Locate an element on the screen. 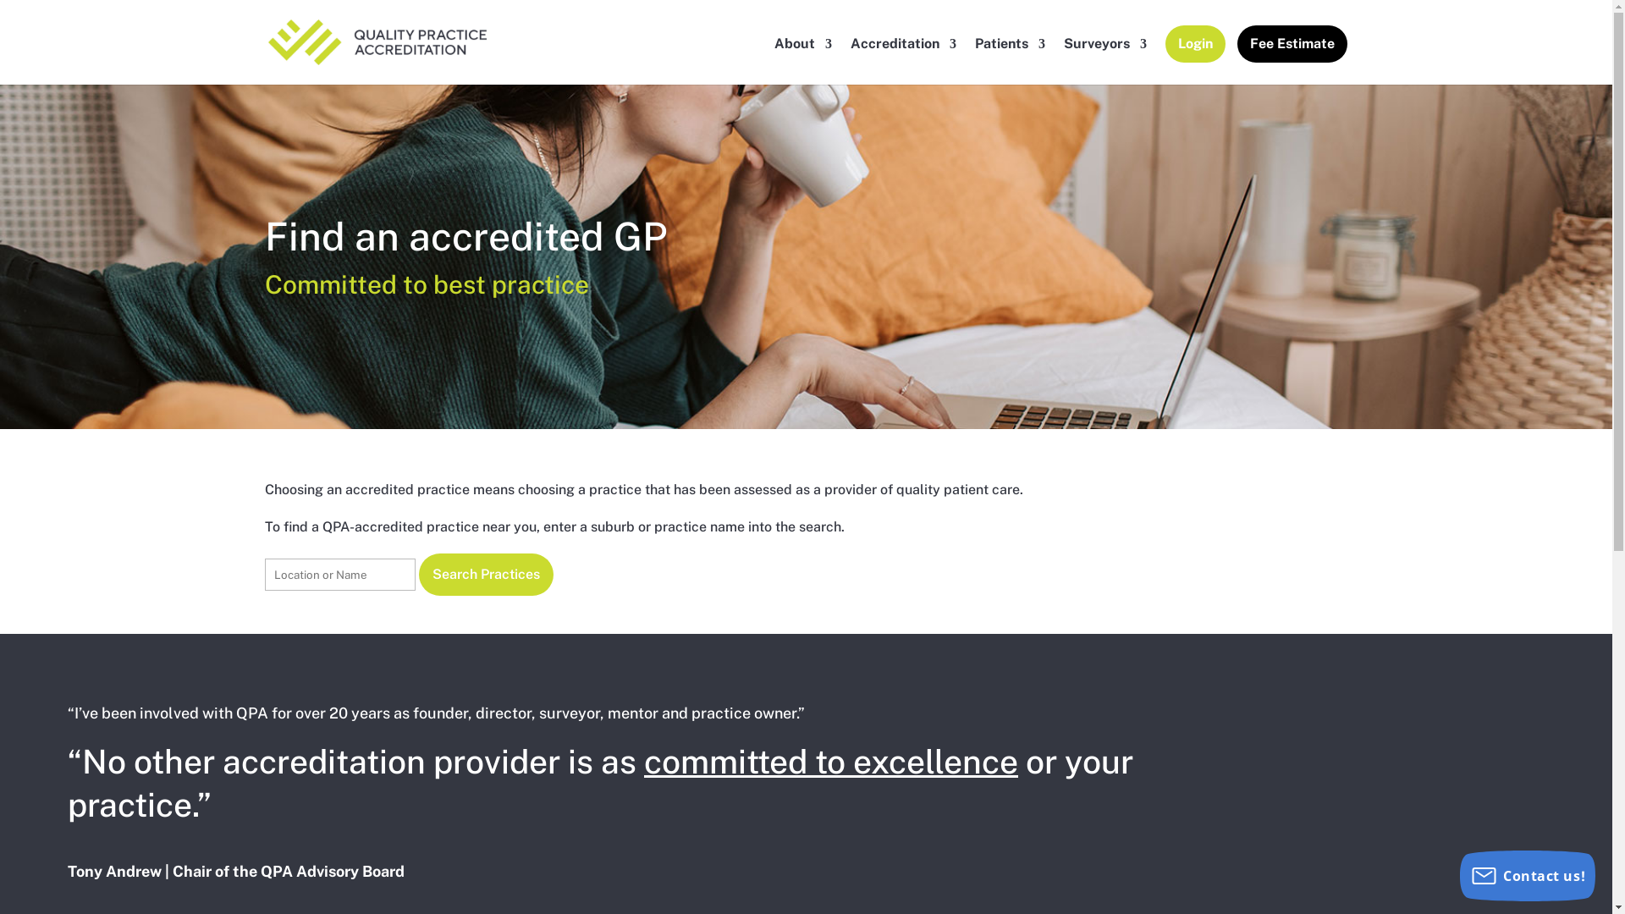 The image size is (1625, 914). Accreditation is located at coordinates (904, 61).